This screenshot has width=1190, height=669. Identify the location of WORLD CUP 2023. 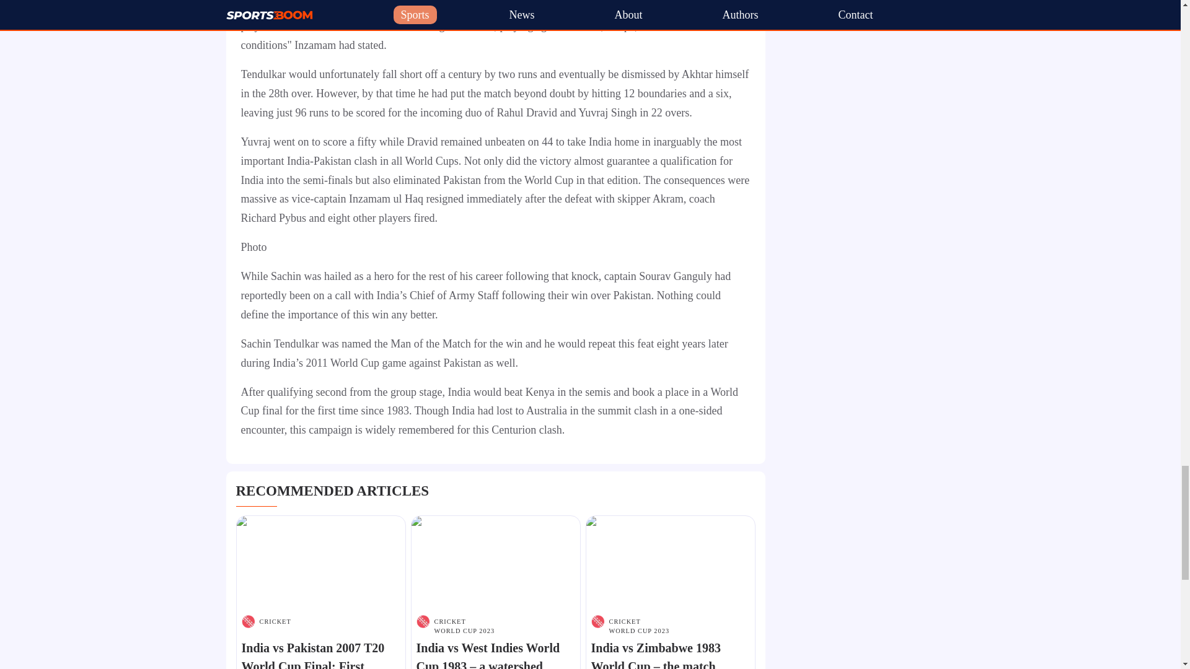
(464, 631).